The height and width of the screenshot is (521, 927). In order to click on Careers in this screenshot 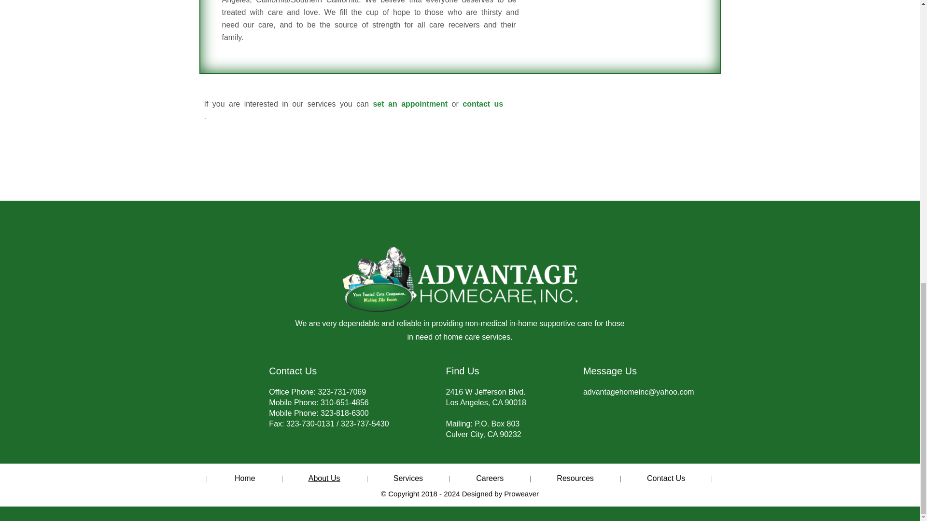, I will do `click(490, 479)`.